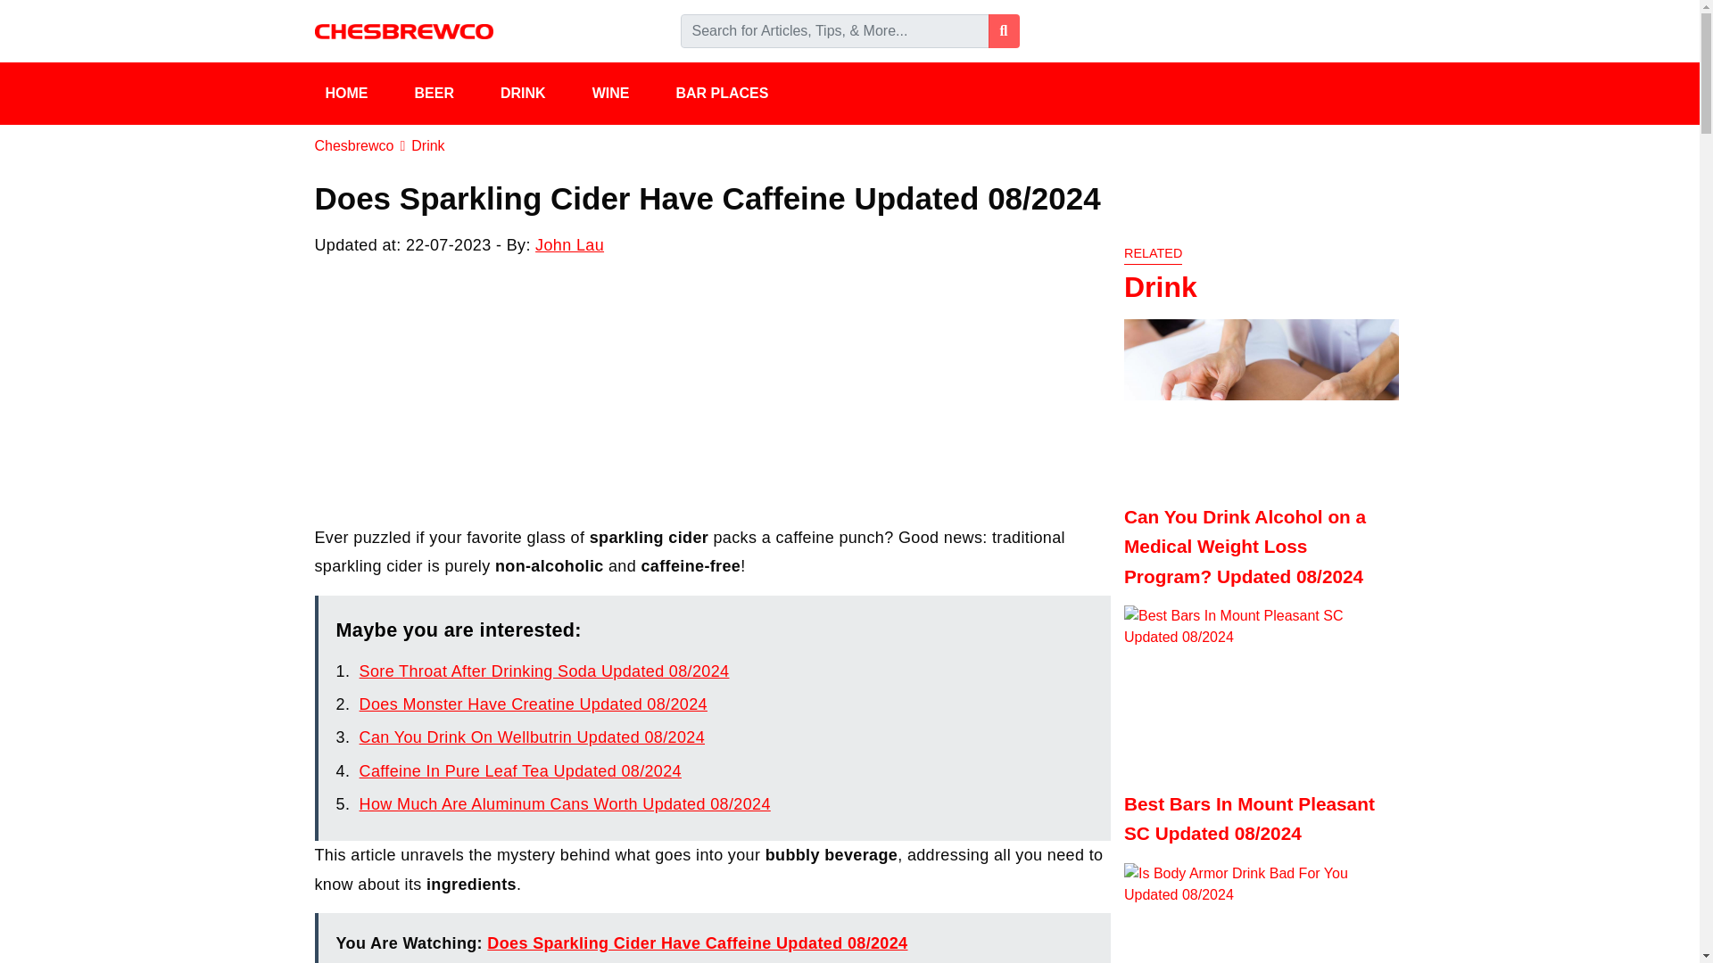  I want to click on Go to Chesbrewco., so click(353, 145).